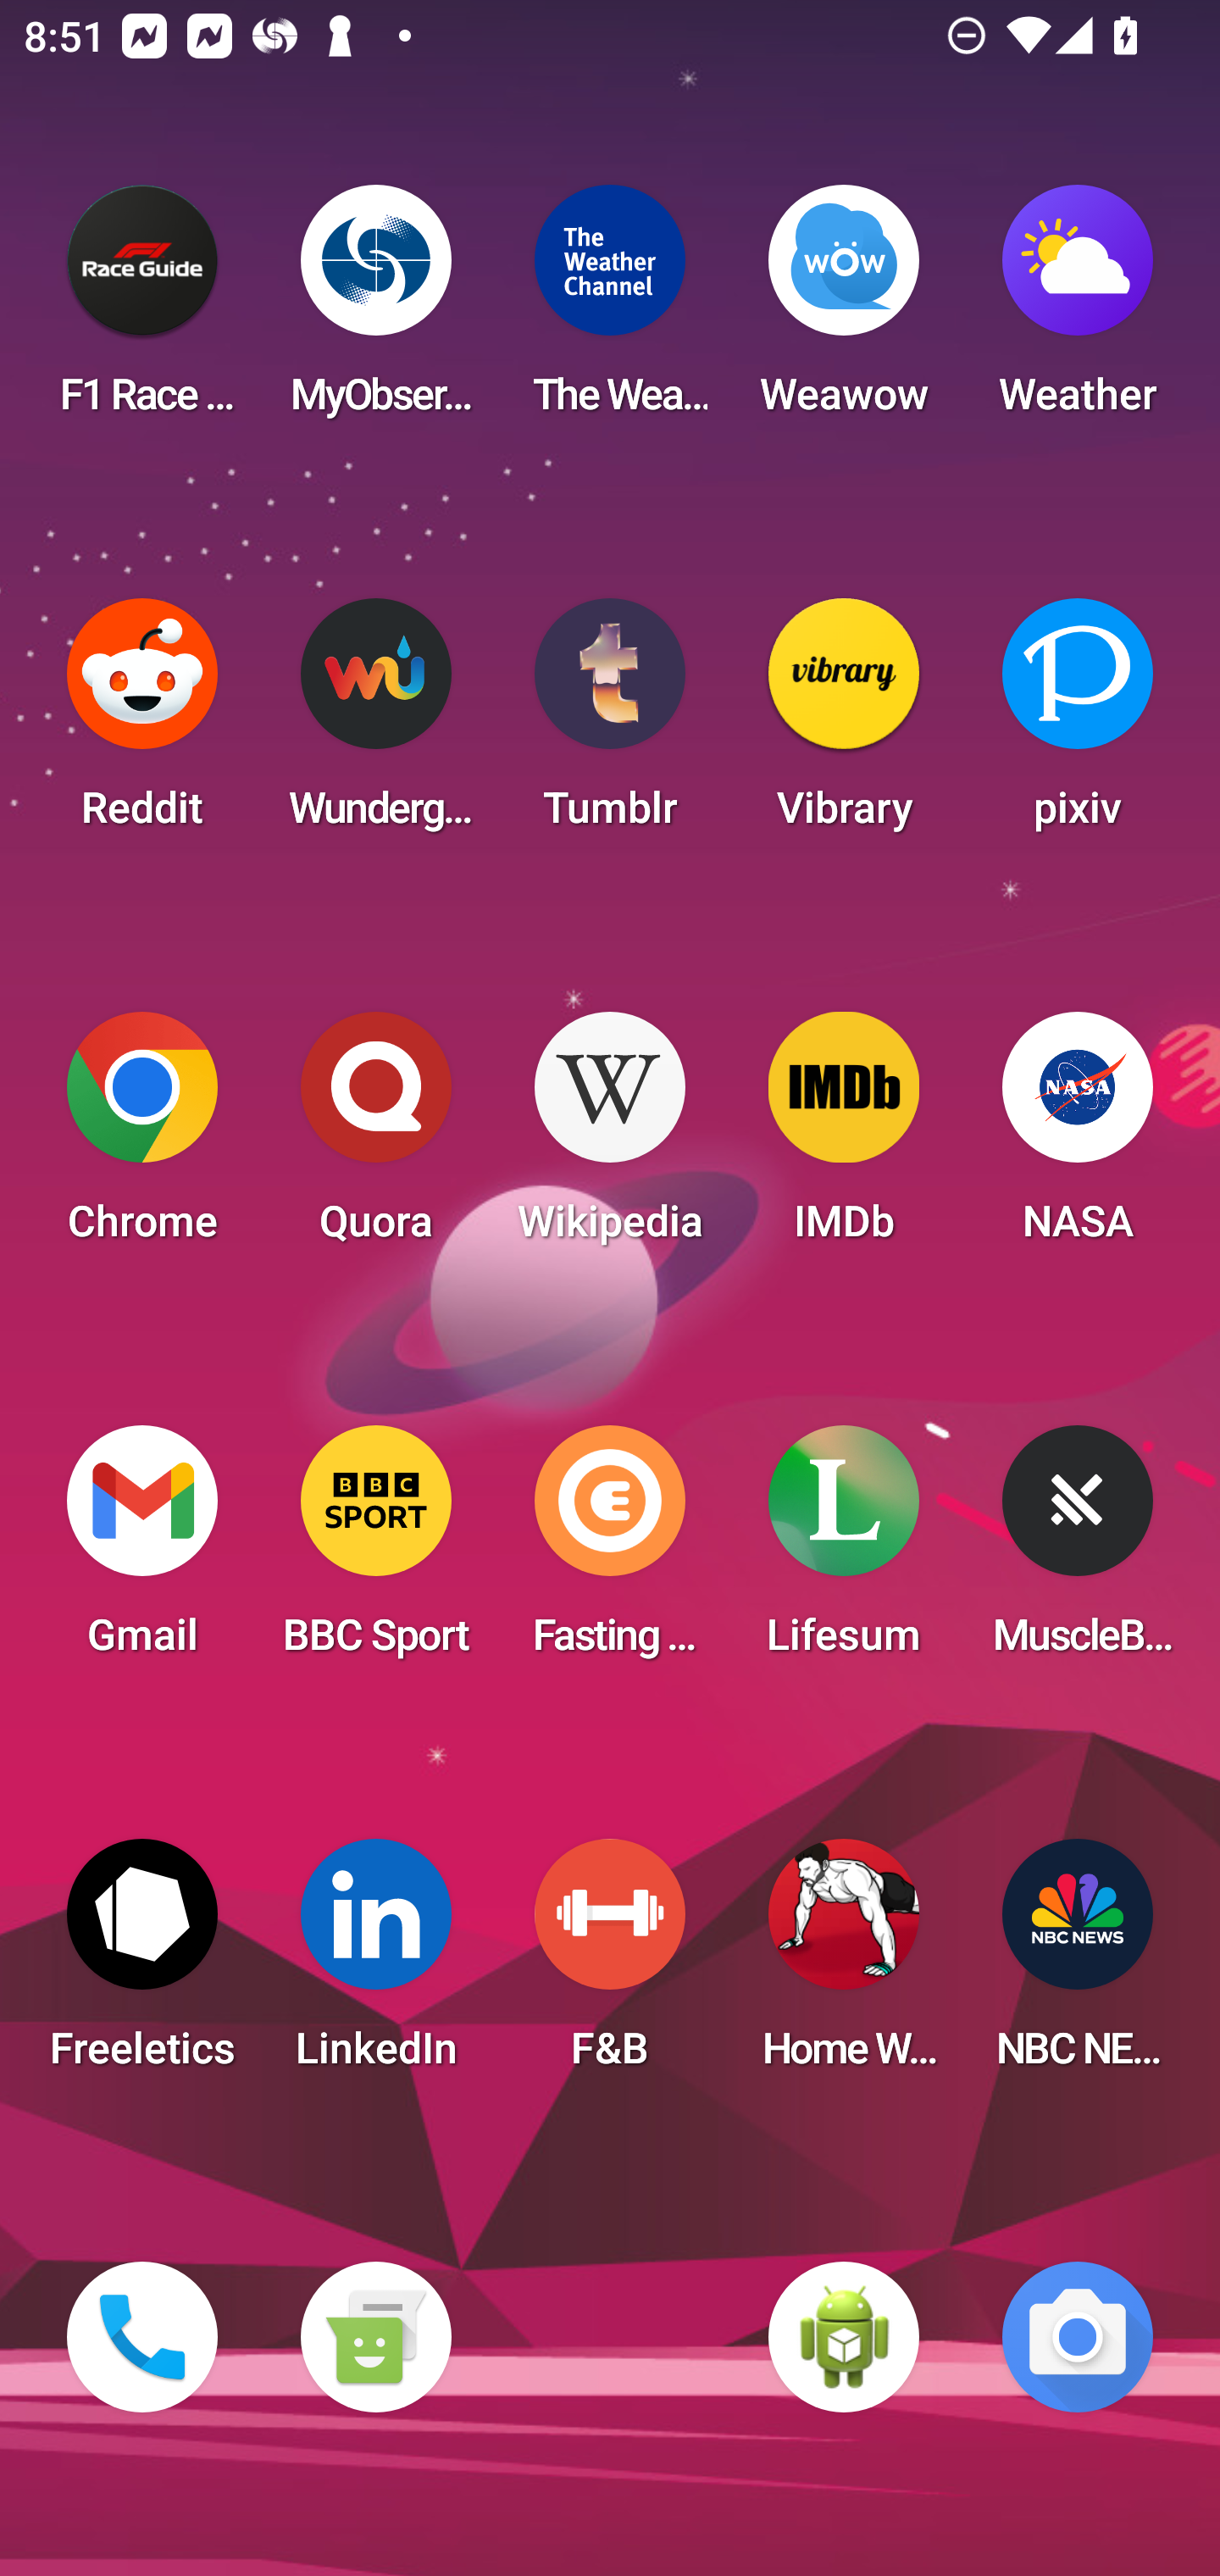  Describe the element at coordinates (142, 1551) in the screenshot. I see `Gmail` at that location.